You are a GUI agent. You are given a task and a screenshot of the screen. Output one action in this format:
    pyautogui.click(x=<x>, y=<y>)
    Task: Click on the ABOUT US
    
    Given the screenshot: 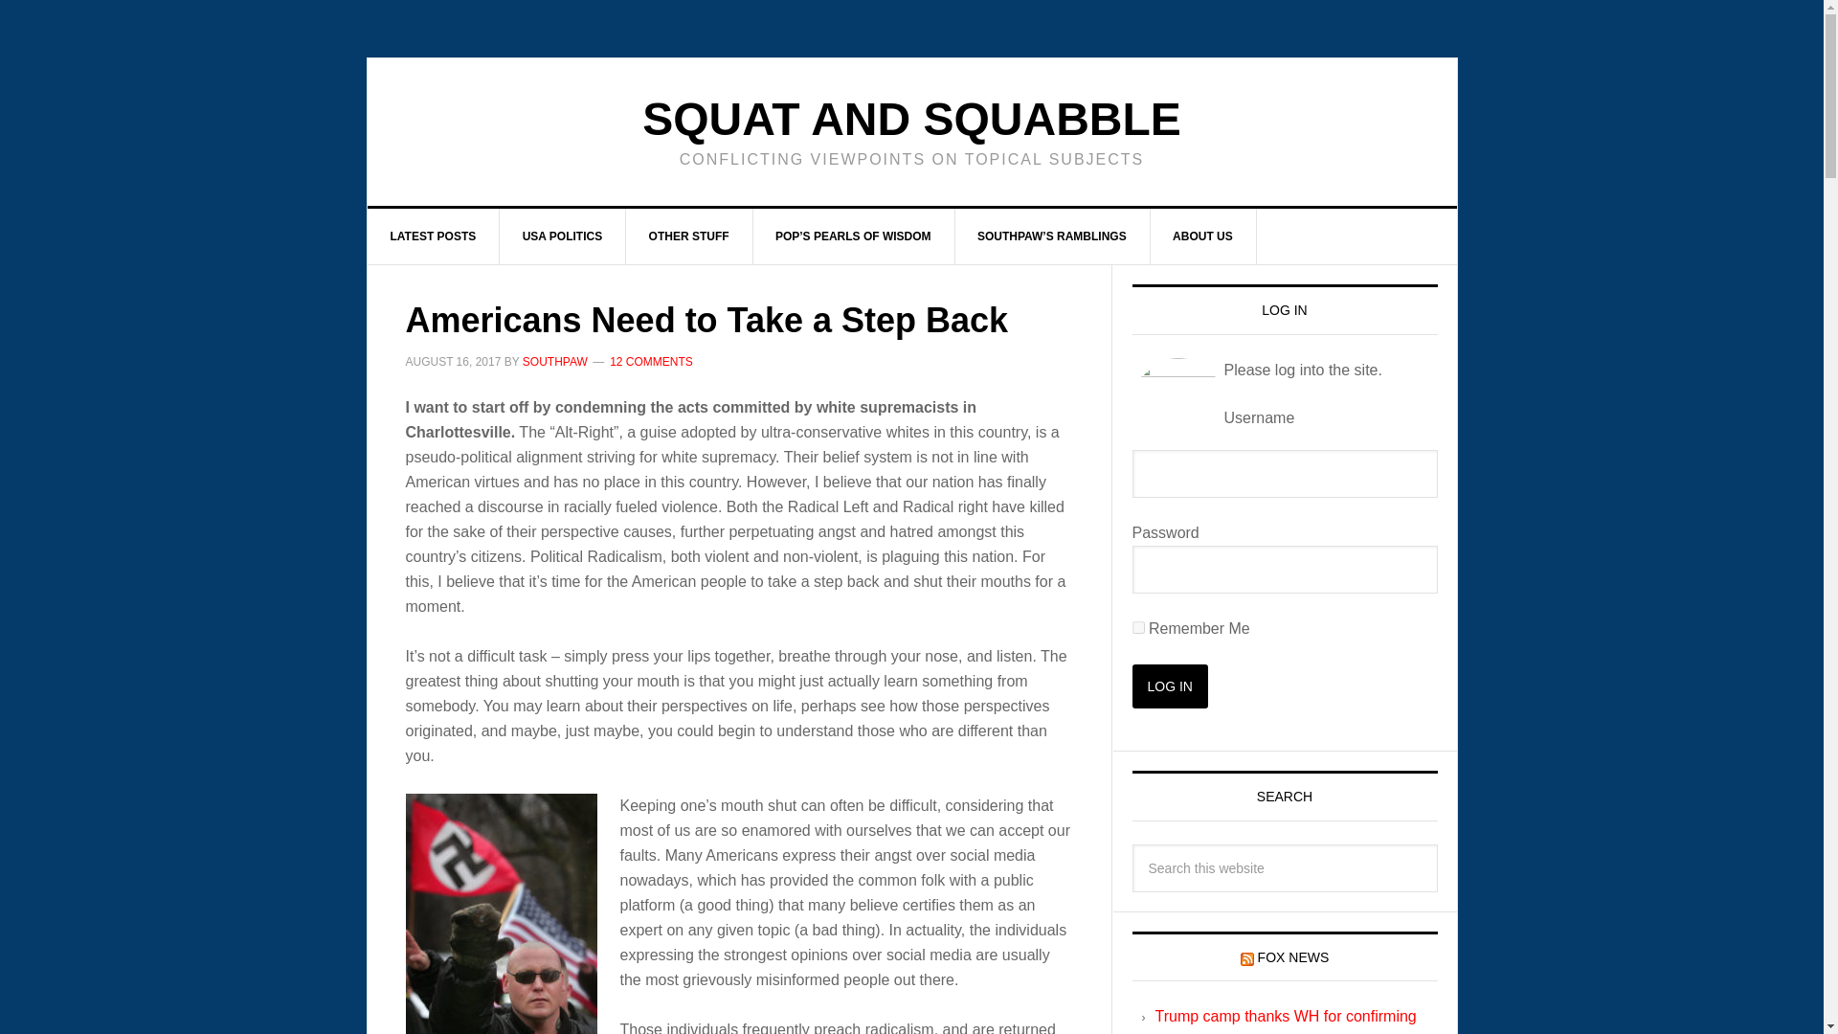 What is the action you would take?
    pyautogui.click(x=1203, y=236)
    